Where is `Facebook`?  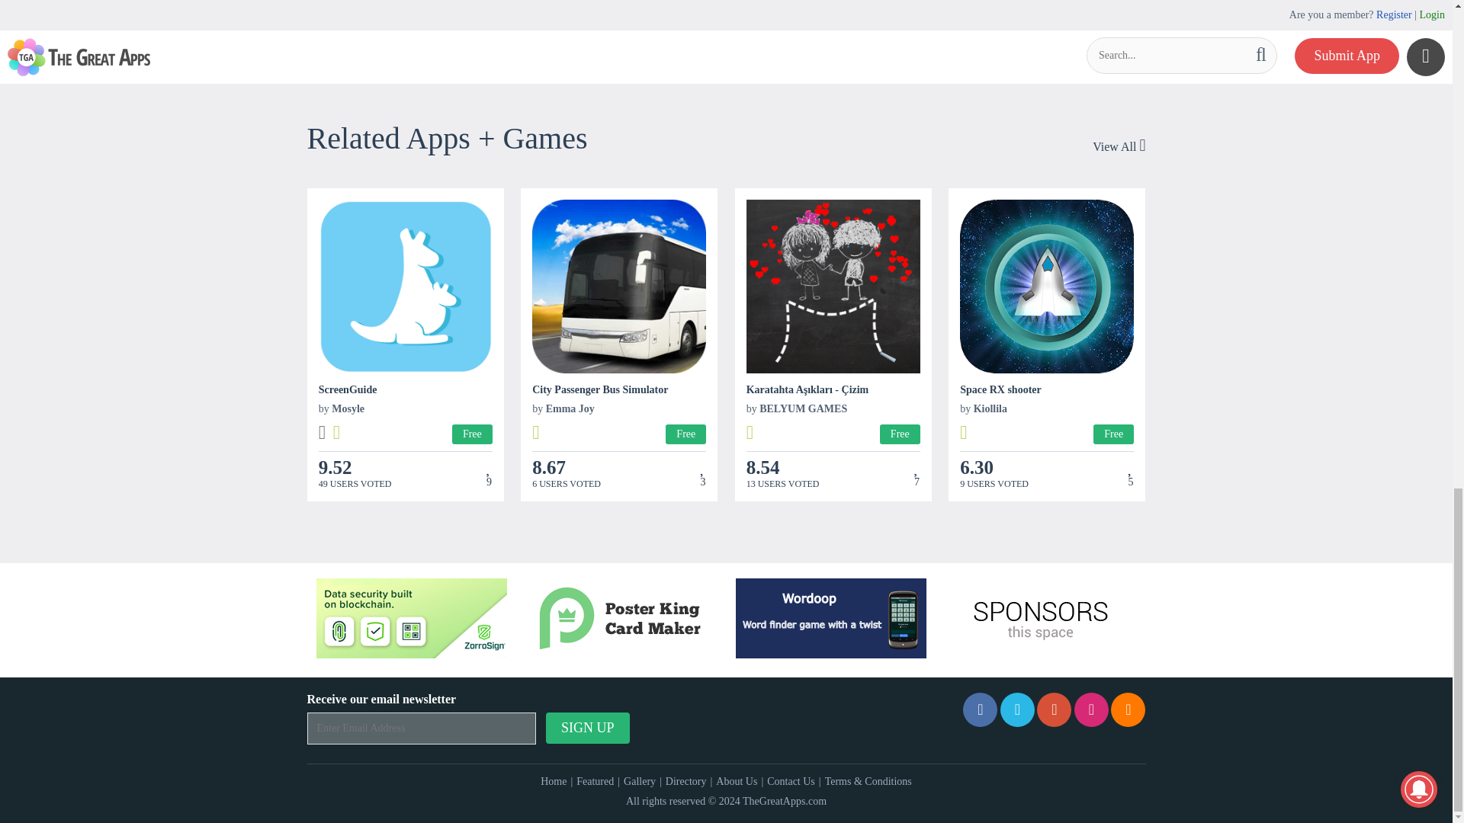 Facebook is located at coordinates (980, 709).